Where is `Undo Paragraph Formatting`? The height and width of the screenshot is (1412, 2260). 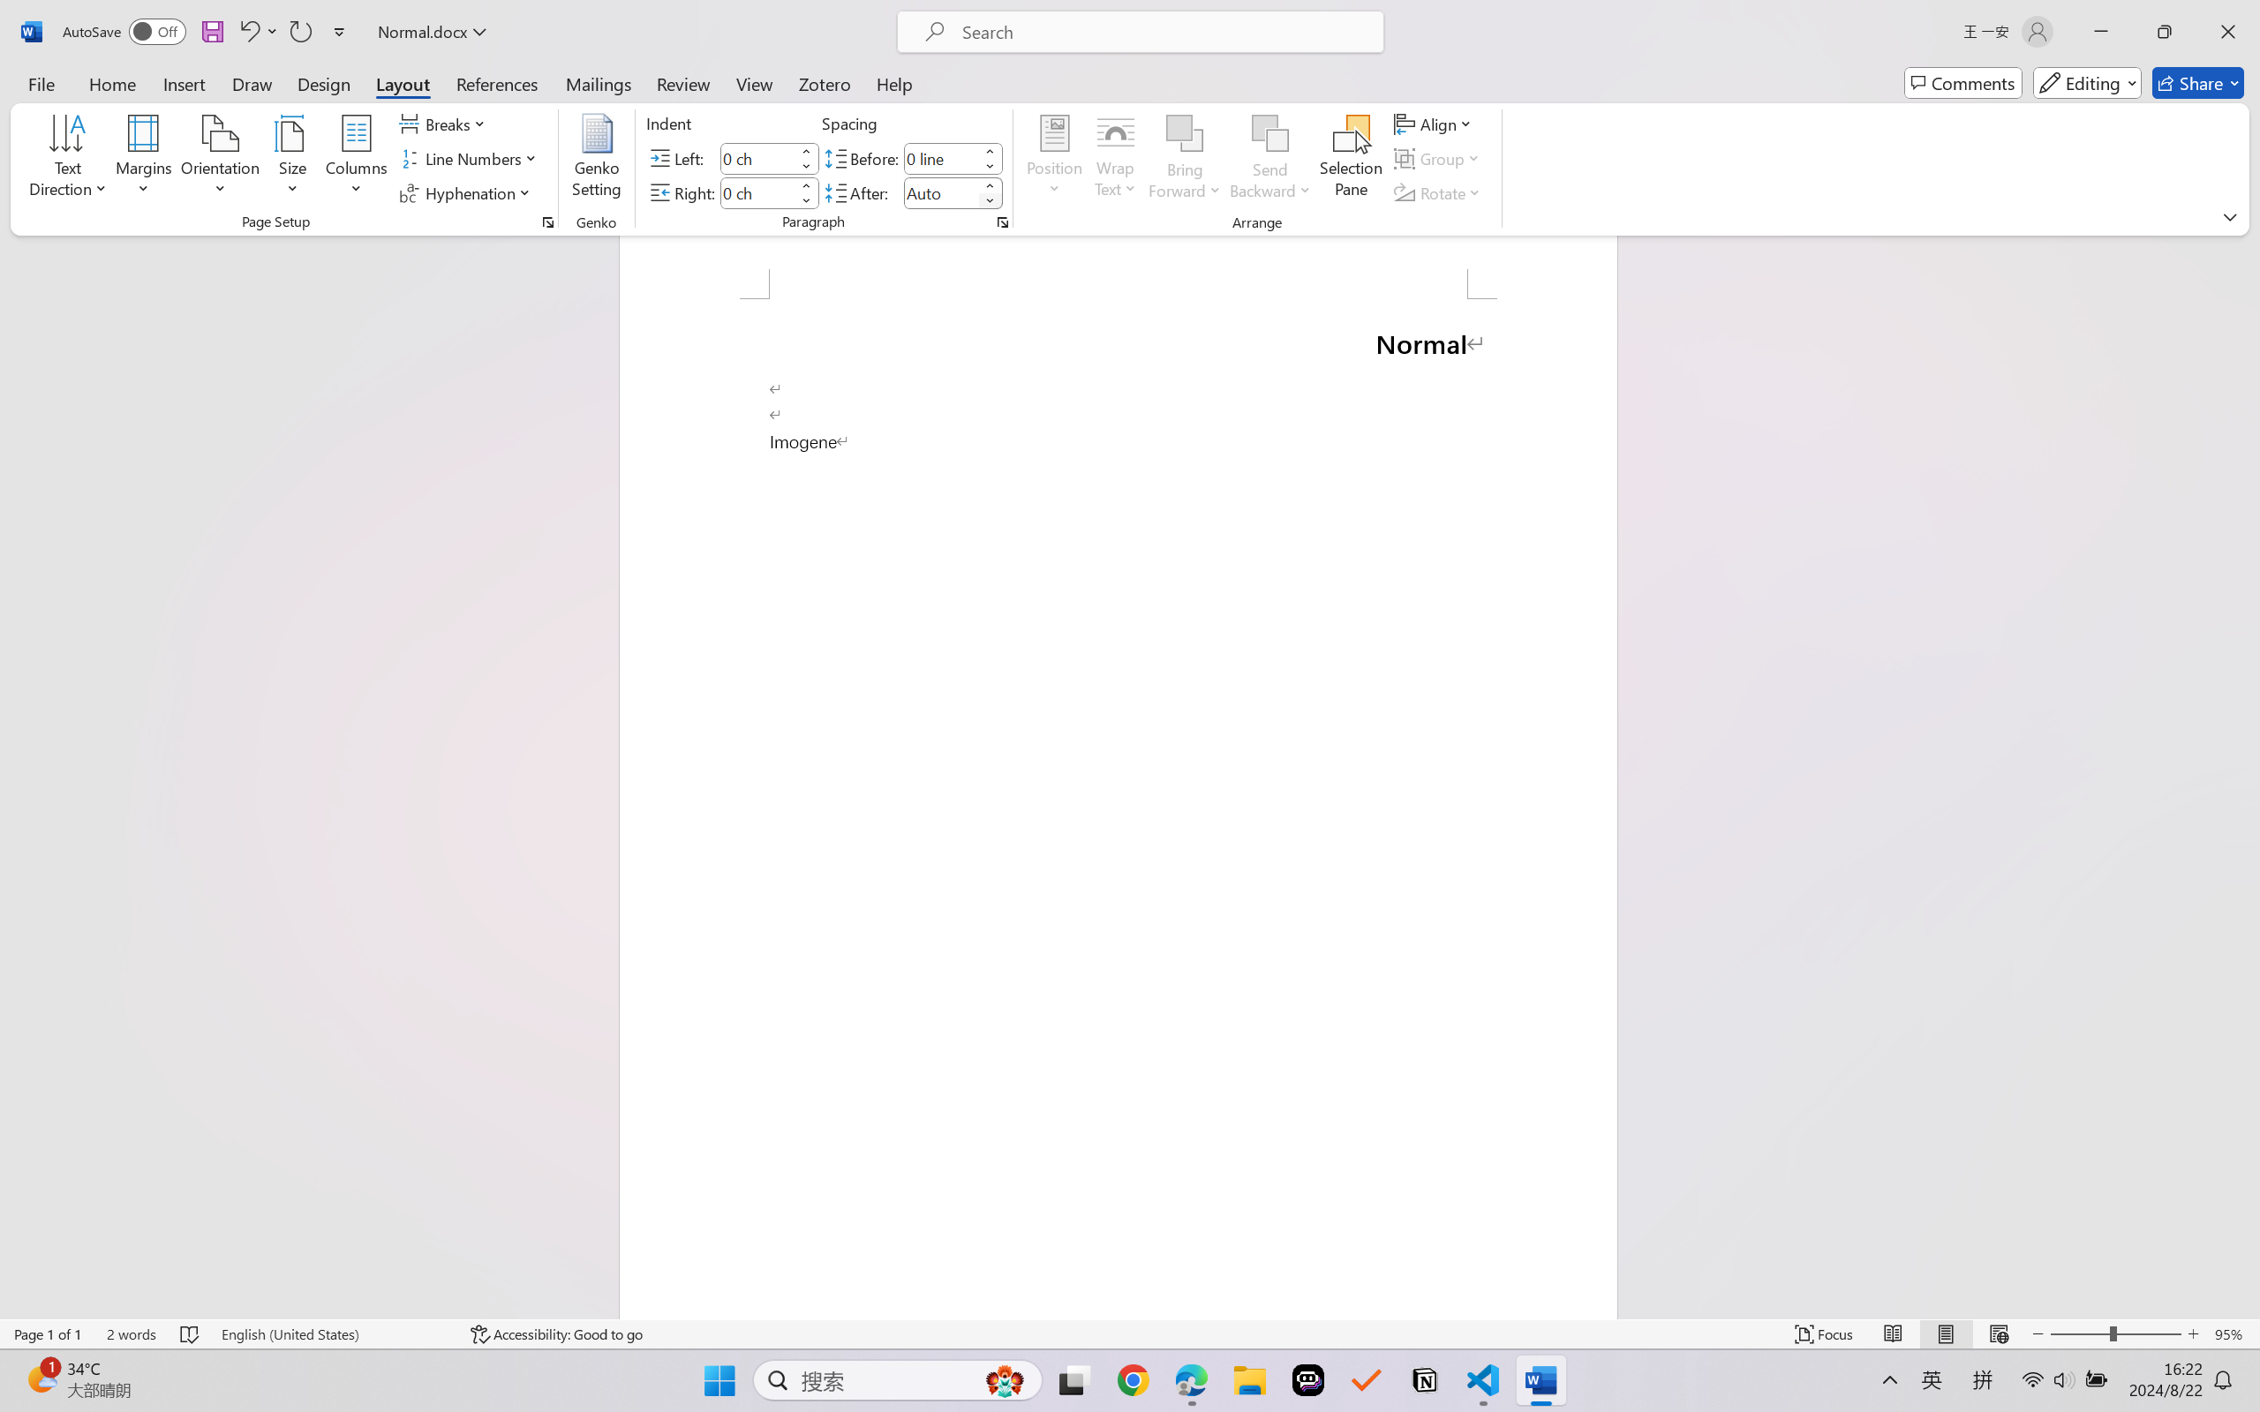
Undo Paragraph Formatting is located at coordinates (248, 32).